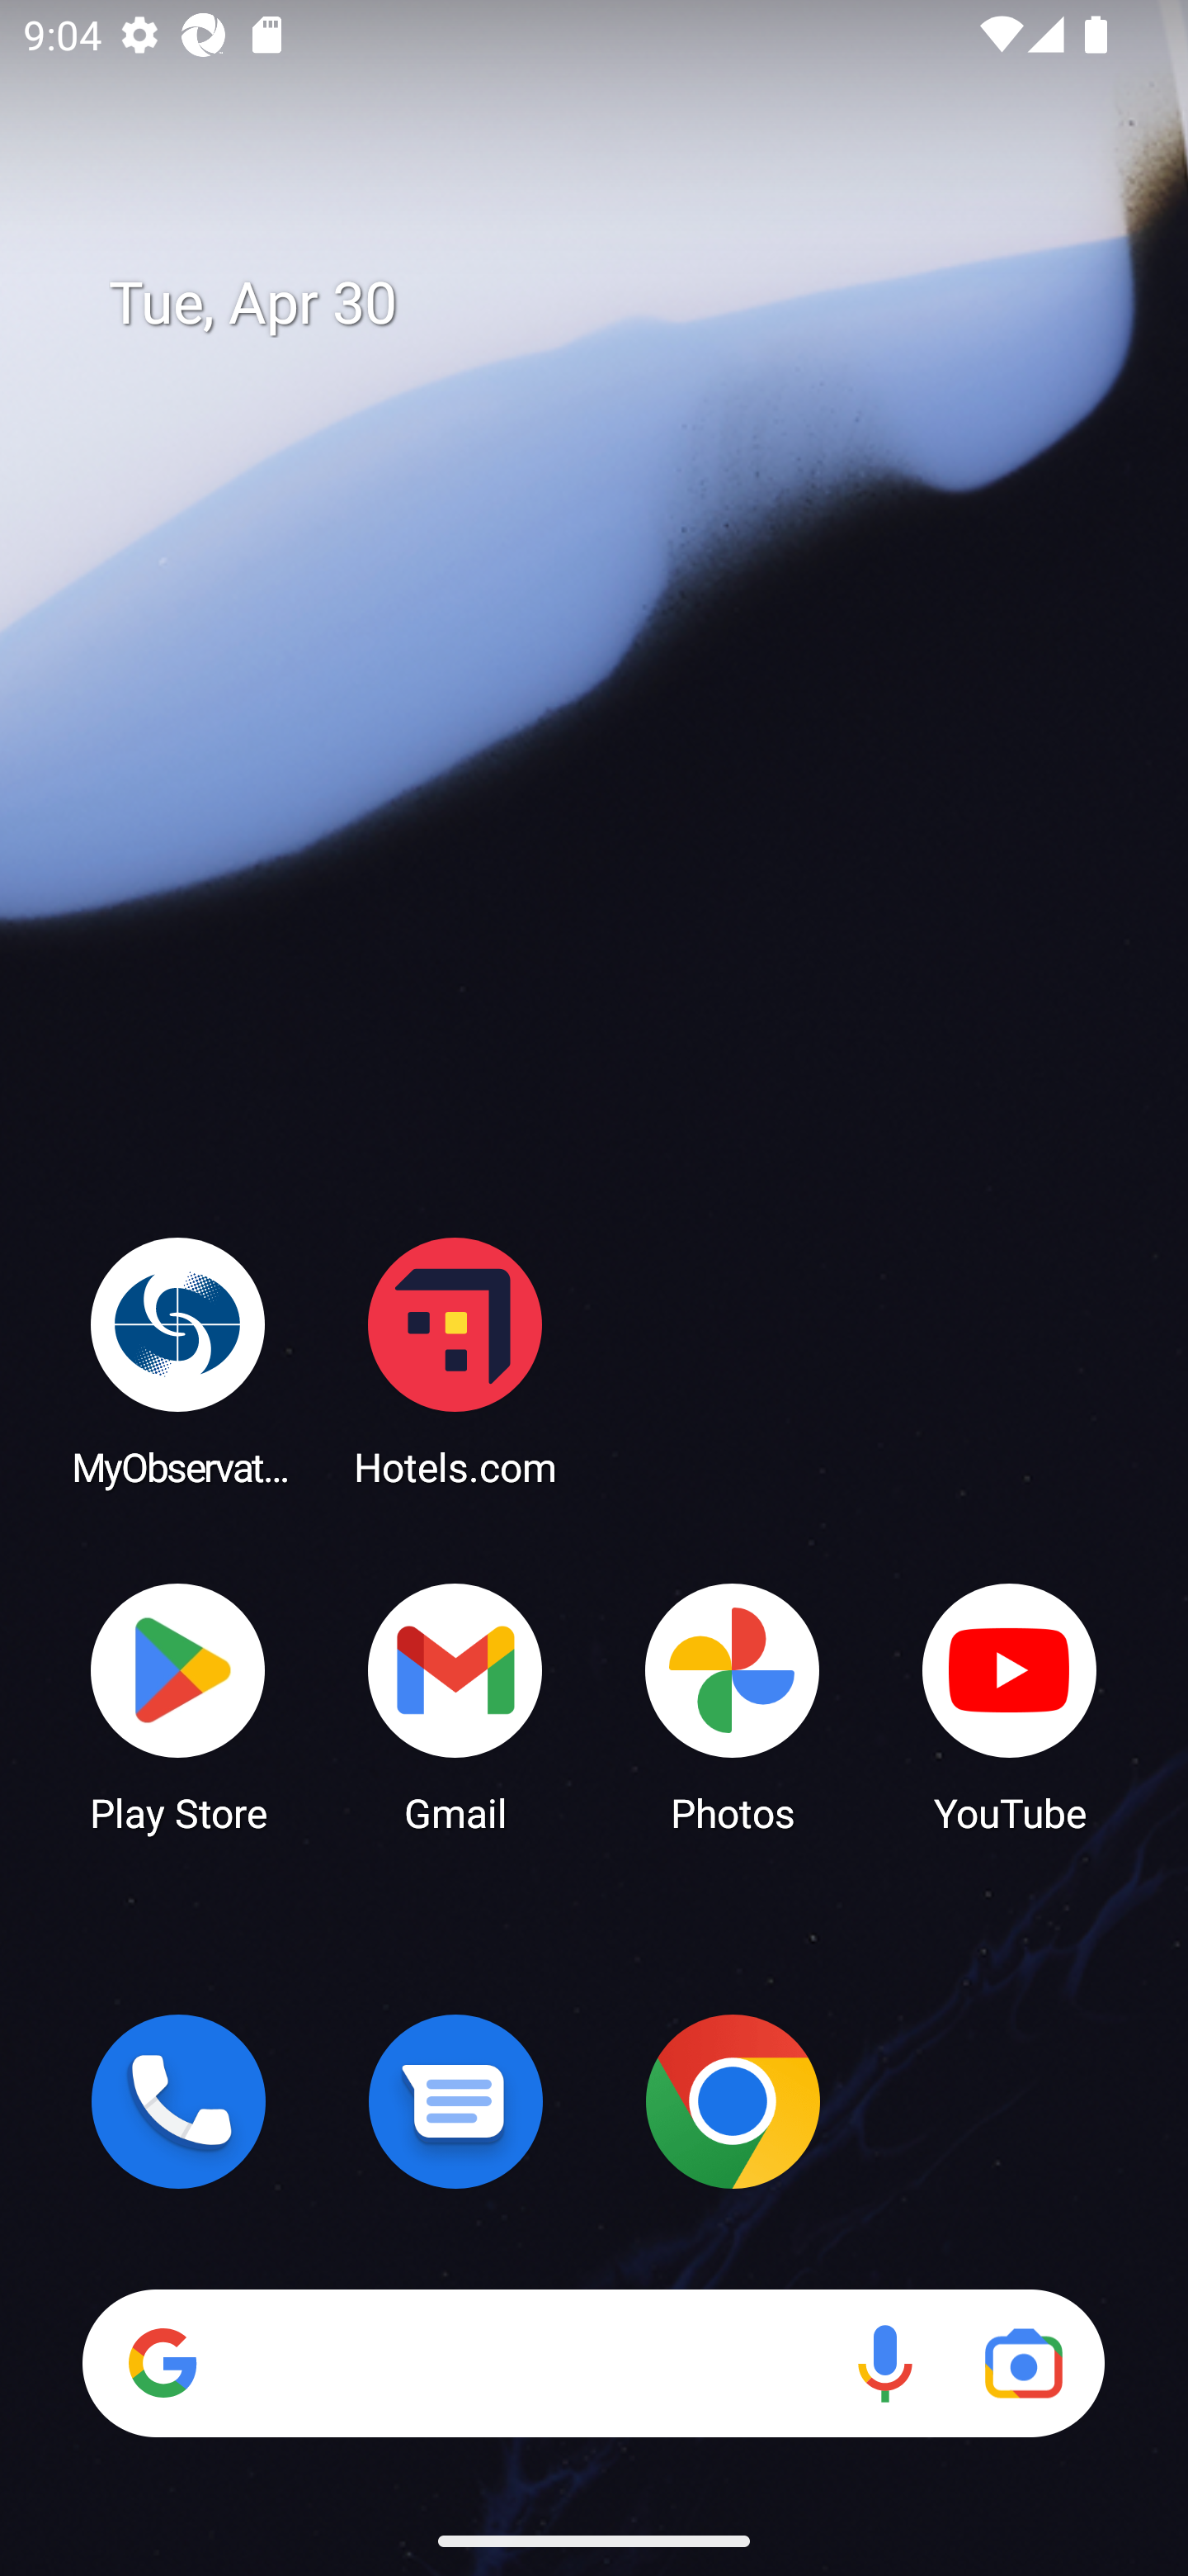  I want to click on MyObservatory, so click(178, 1361).